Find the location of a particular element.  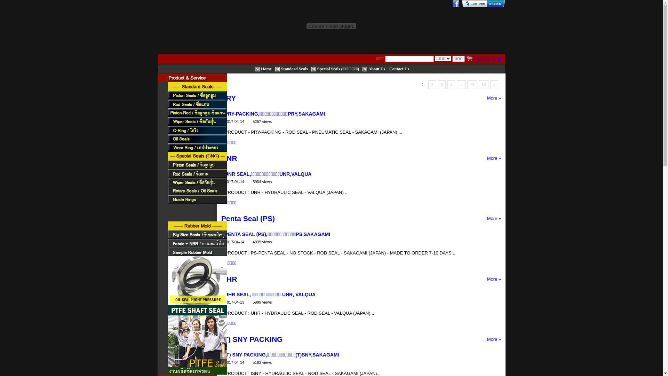

Penta Seal (PS) is located at coordinates (248, 219).